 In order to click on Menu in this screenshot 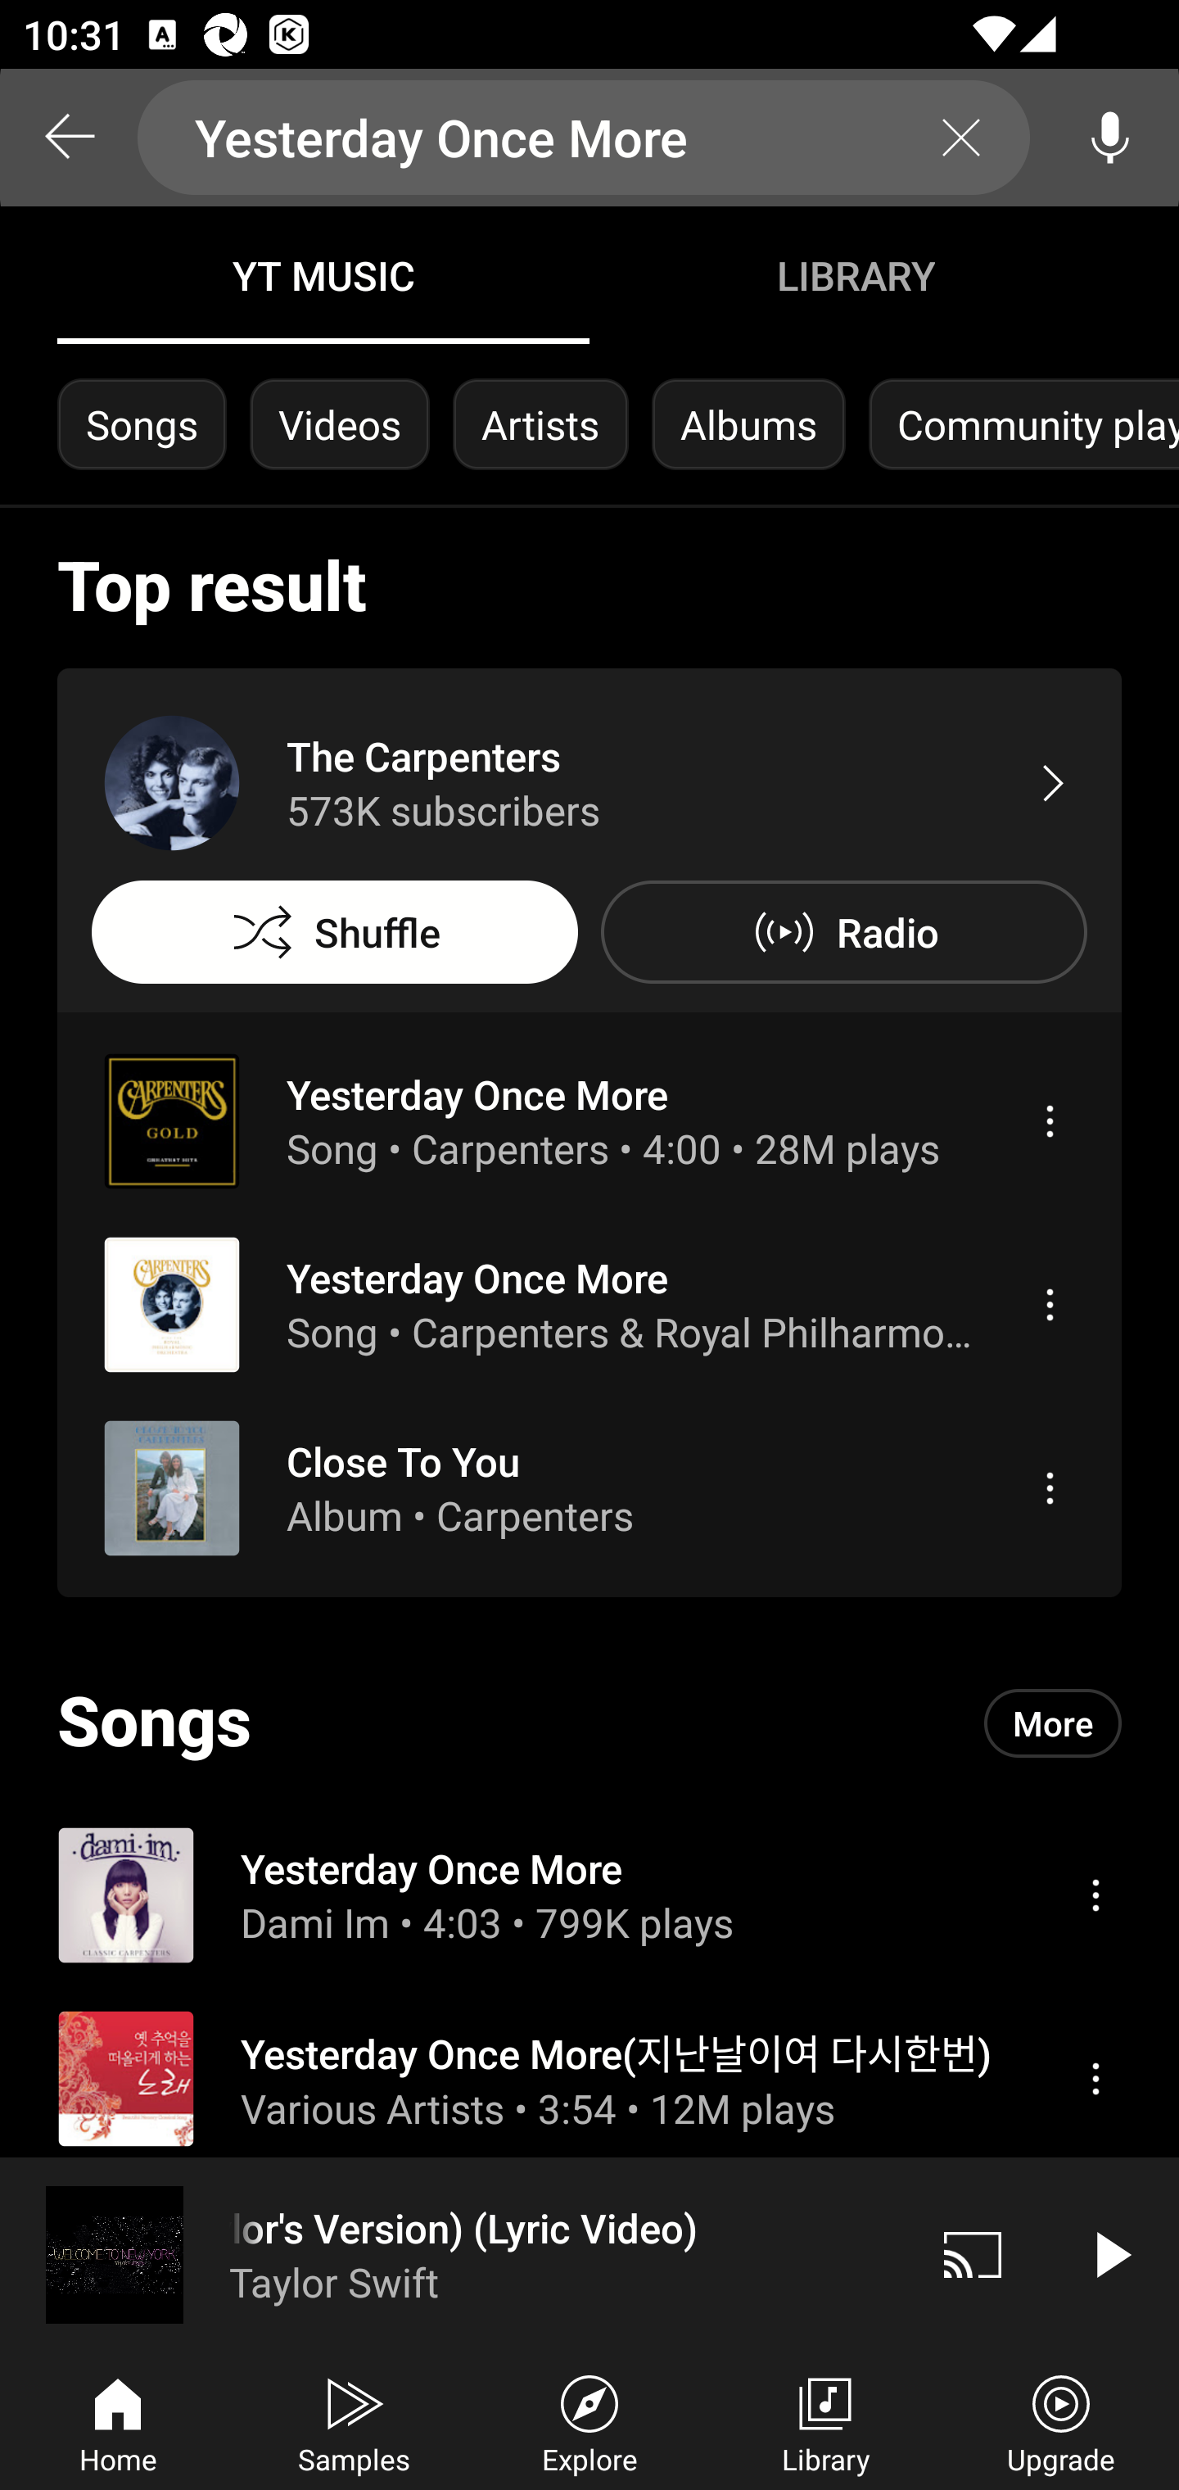, I will do `click(1095, 1895)`.